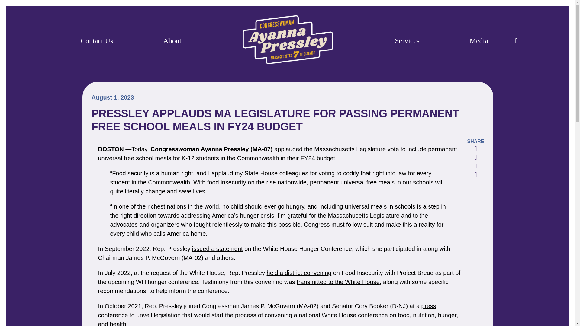  Describe the element at coordinates (479, 40) in the screenshot. I see `Media` at that location.